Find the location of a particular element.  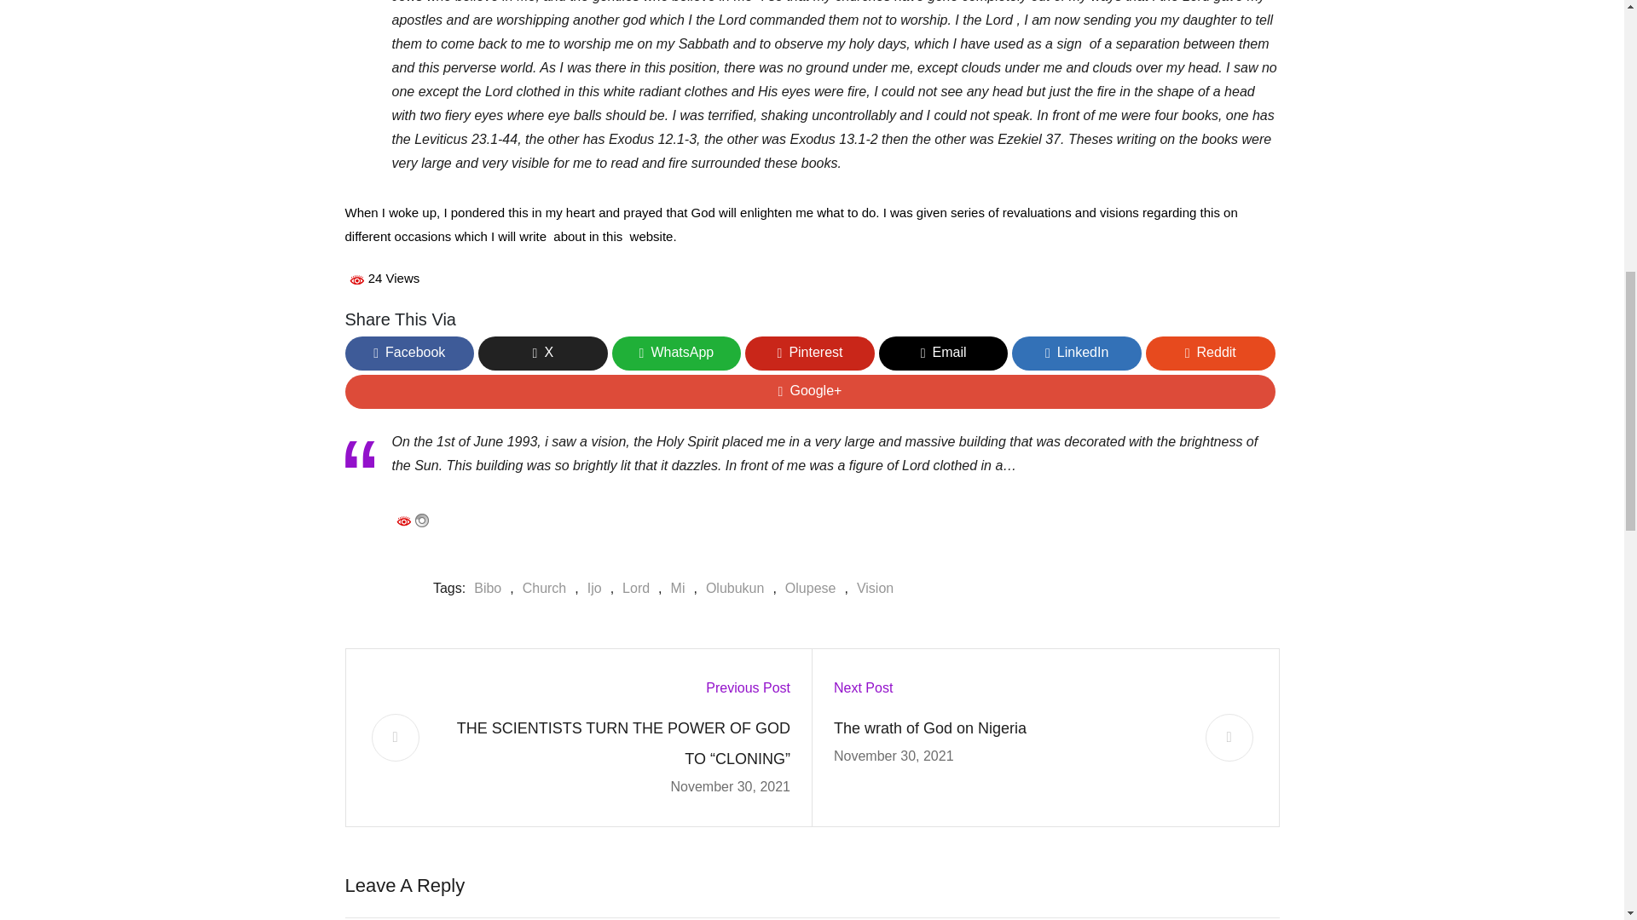

Pinterest is located at coordinates (809, 354).